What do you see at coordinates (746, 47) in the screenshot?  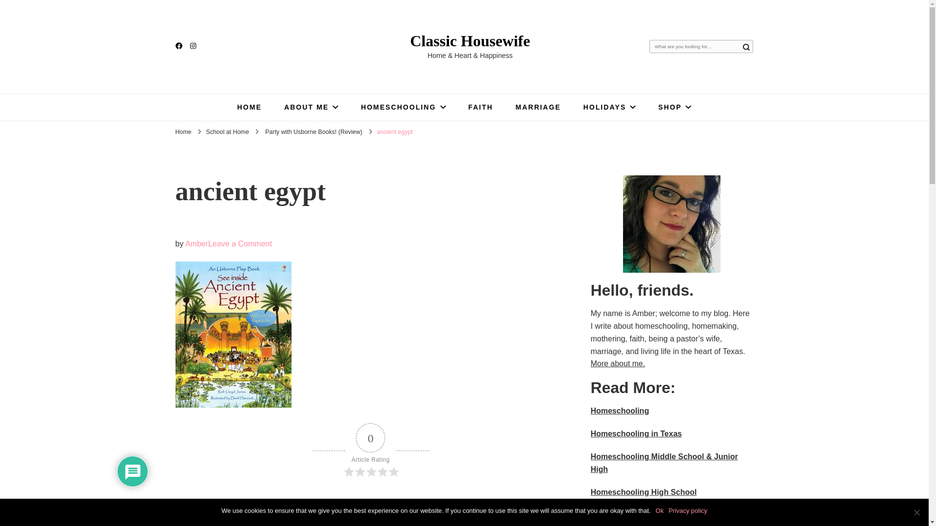 I see `Search` at bounding box center [746, 47].